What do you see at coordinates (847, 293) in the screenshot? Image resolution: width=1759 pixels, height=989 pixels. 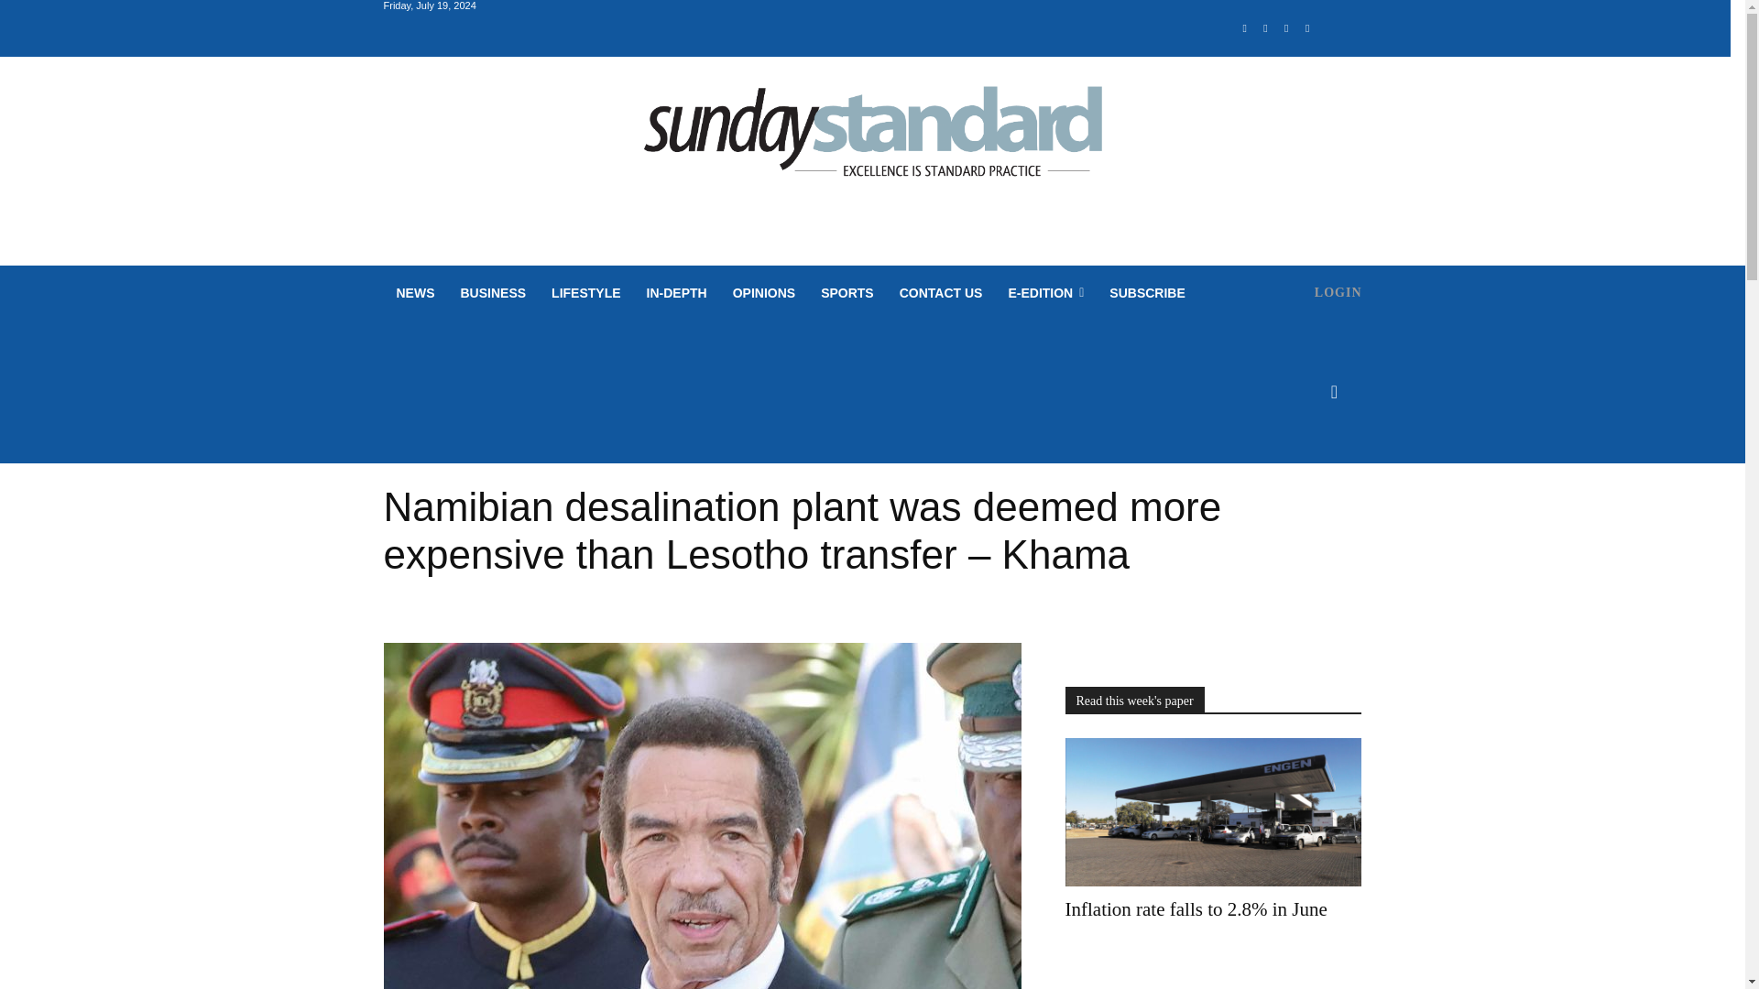 I see `SPORTS` at bounding box center [847, 293].